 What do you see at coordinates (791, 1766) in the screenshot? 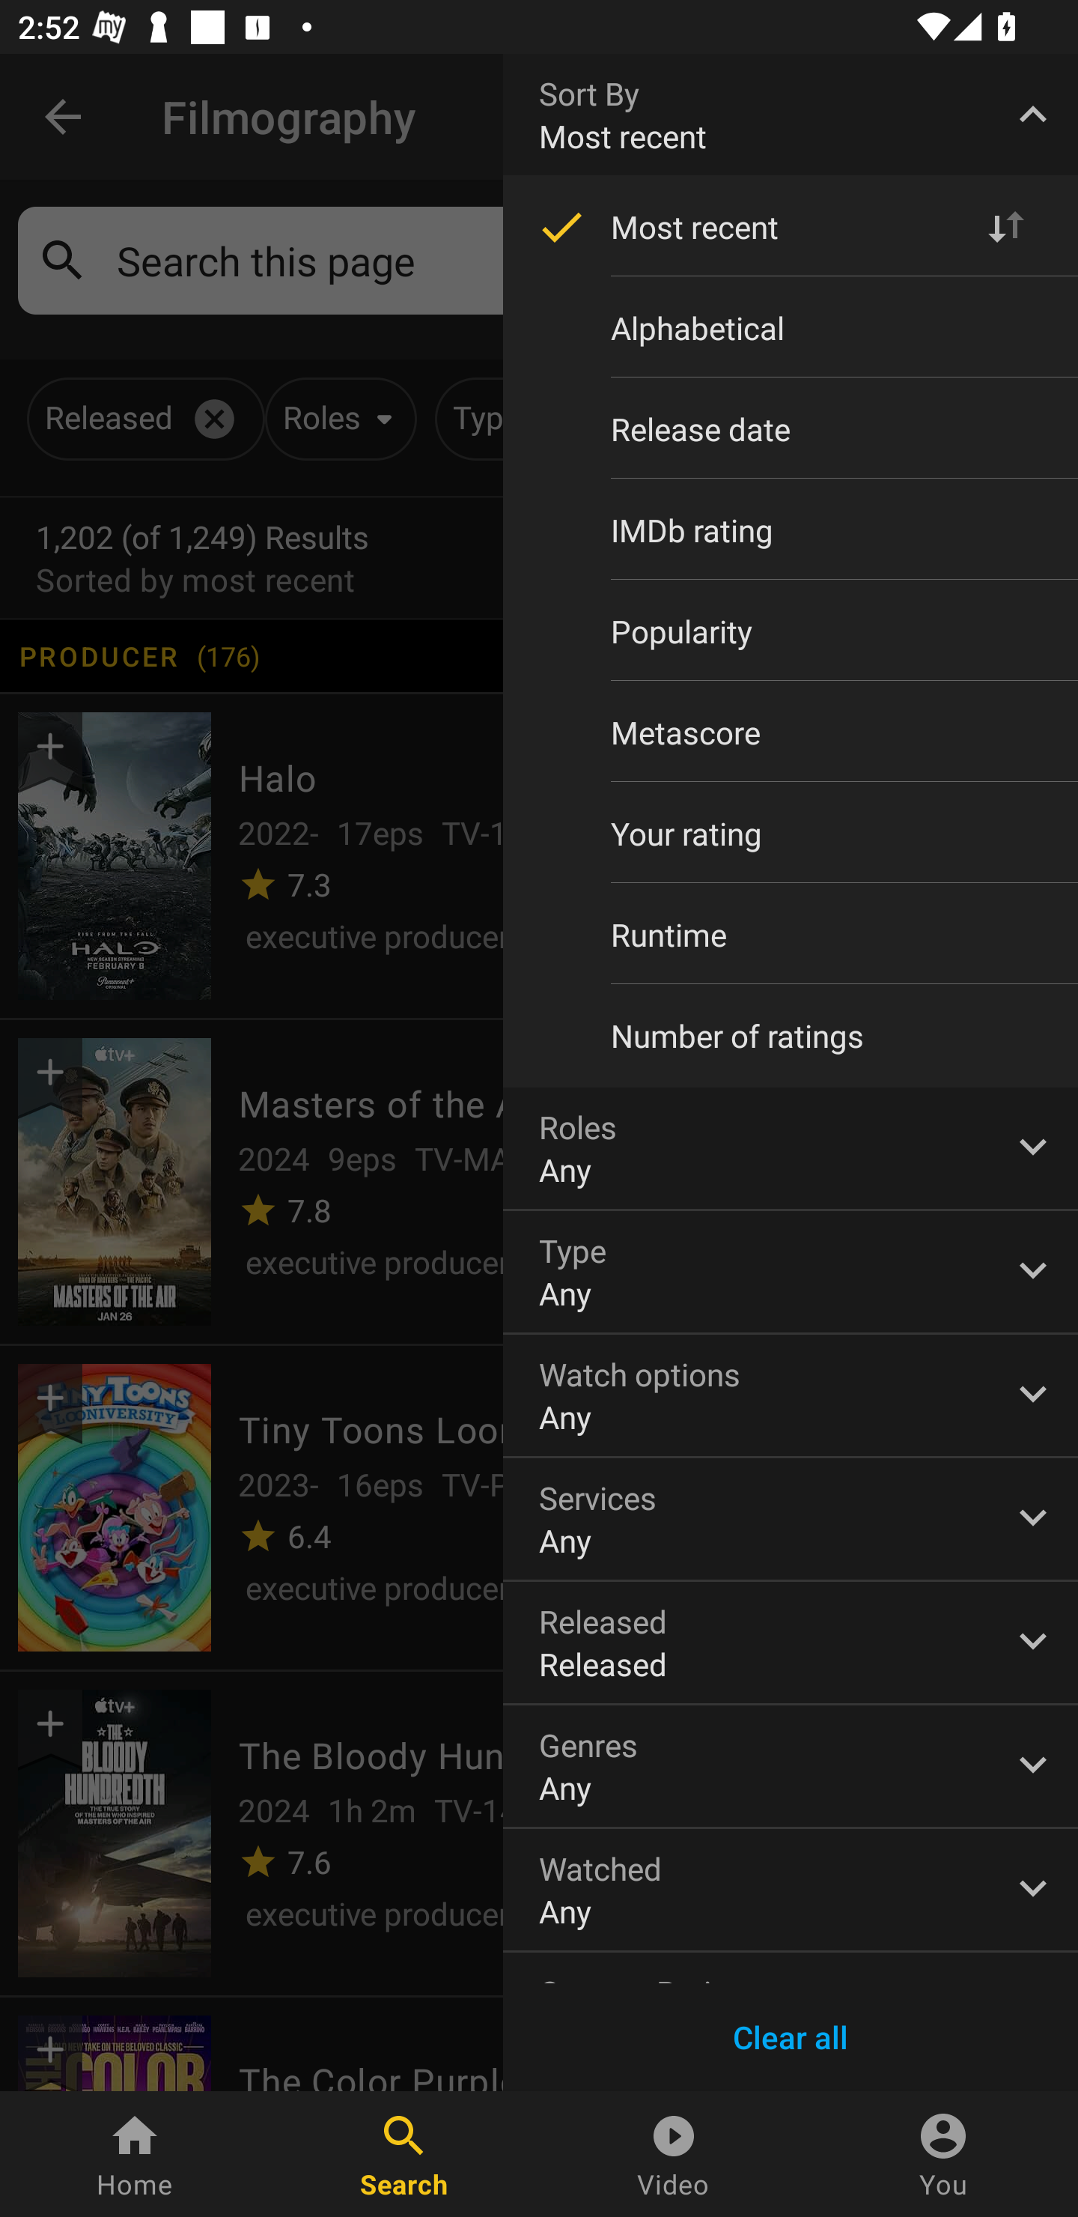
I see `Genres Any` at bounding box center [791, 1766].